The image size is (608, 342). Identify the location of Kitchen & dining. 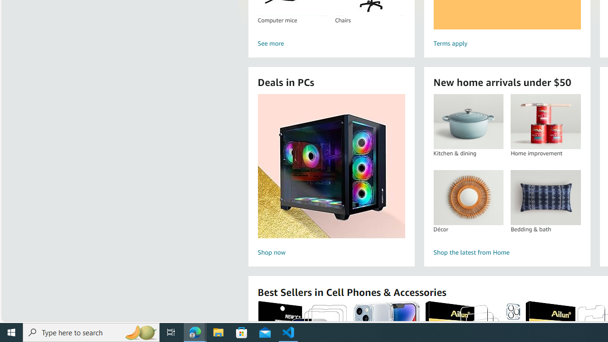
(468, 122).